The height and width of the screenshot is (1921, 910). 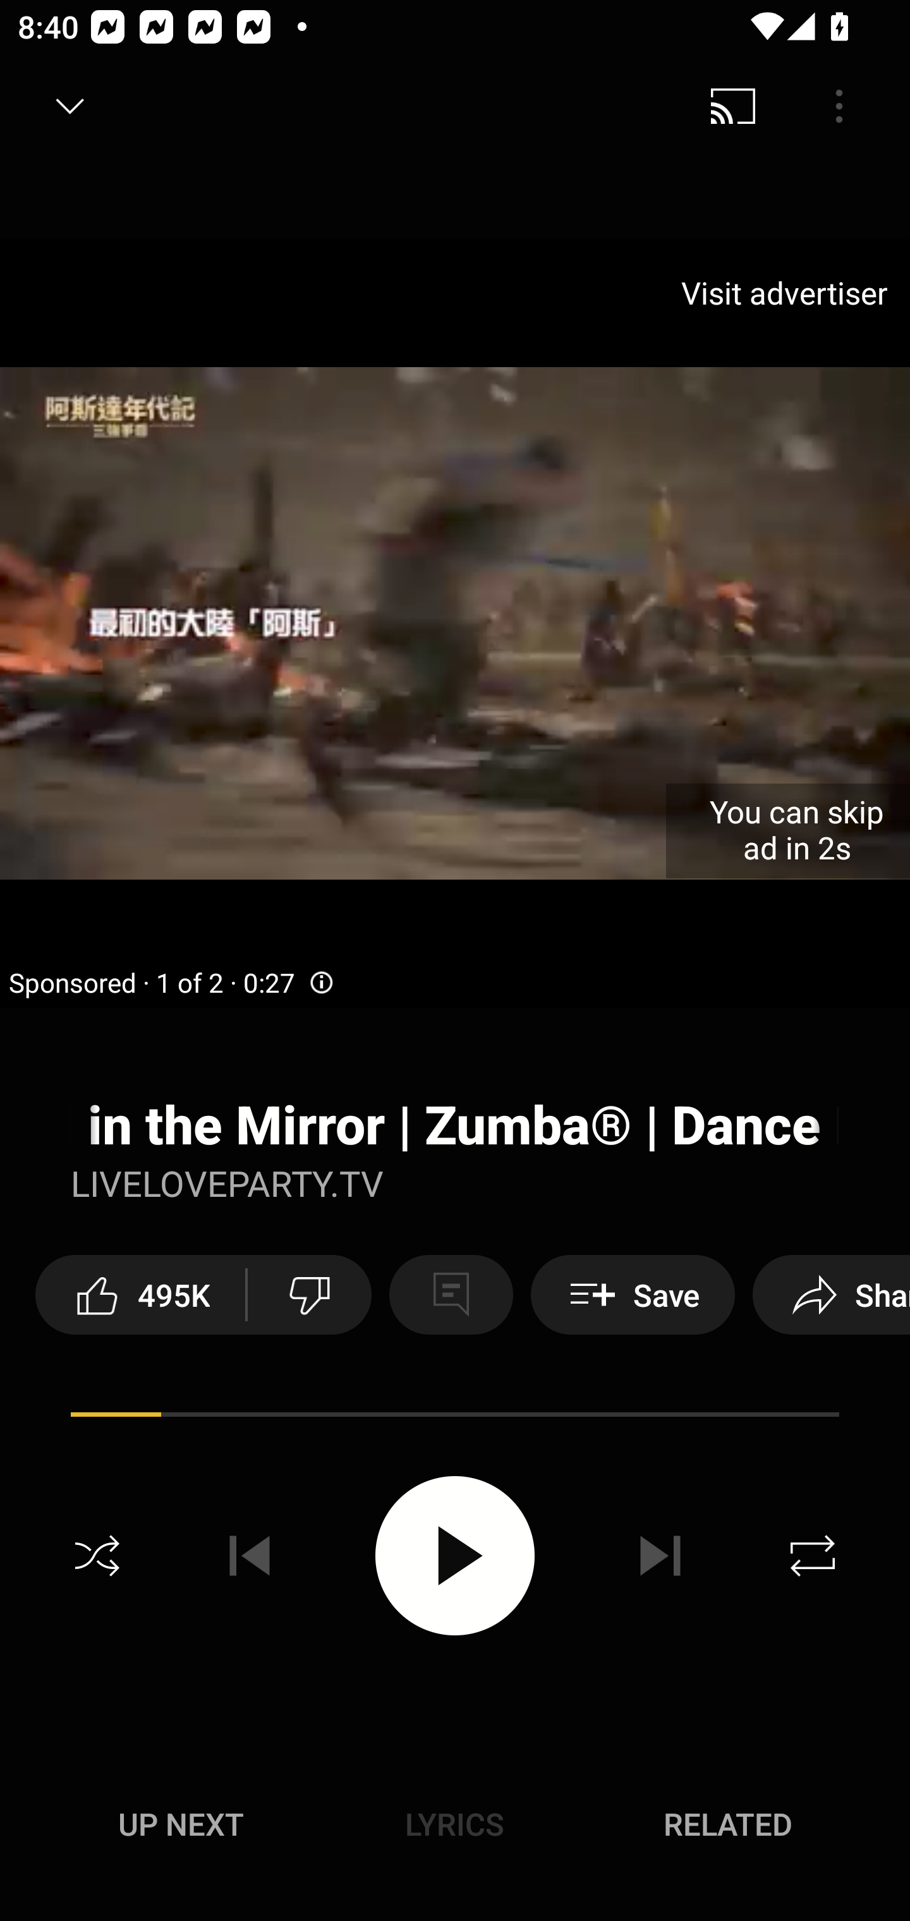 What do you see at coordinates (455, 1554) in the screenshot?
I see `Play video` at bounding box center [455, 1554].